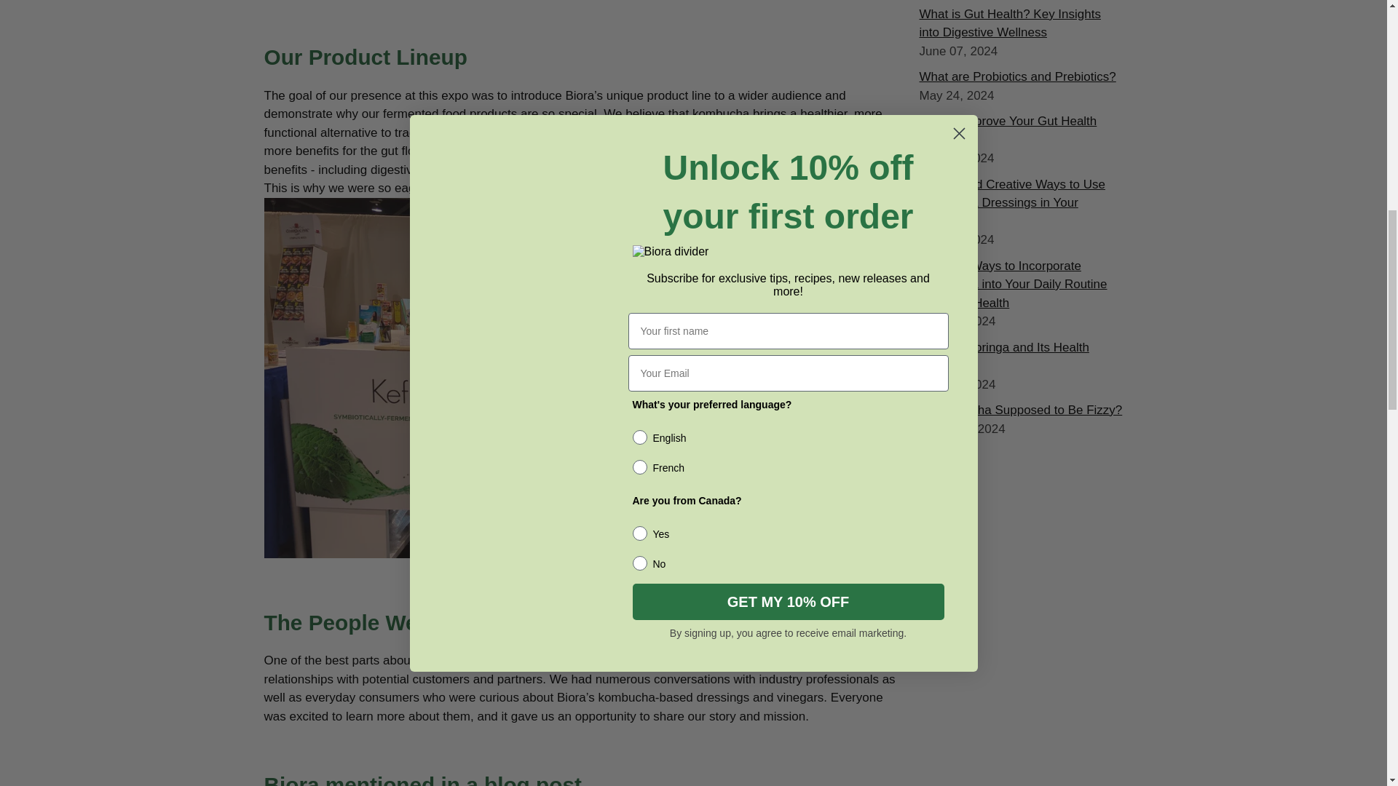 The image size is (1398, 786). Describe the element at coordinates (1007, 130) in the screenshot. I see `How to Improve Your Gut Health Naturally` at that location.